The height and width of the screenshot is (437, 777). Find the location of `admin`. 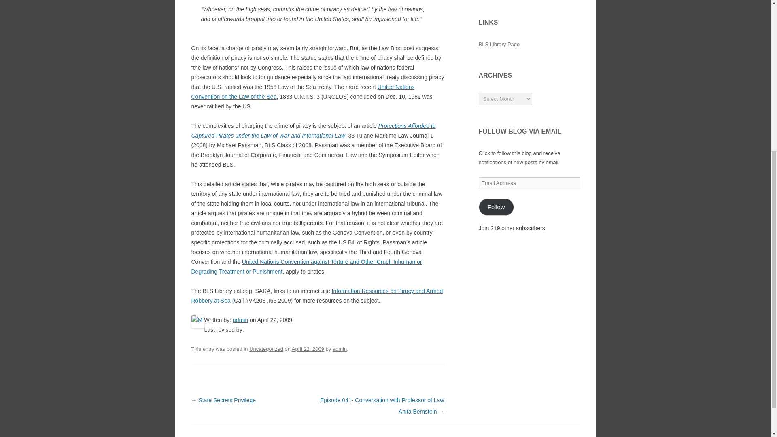

admin is located at coordinates (240, 320).